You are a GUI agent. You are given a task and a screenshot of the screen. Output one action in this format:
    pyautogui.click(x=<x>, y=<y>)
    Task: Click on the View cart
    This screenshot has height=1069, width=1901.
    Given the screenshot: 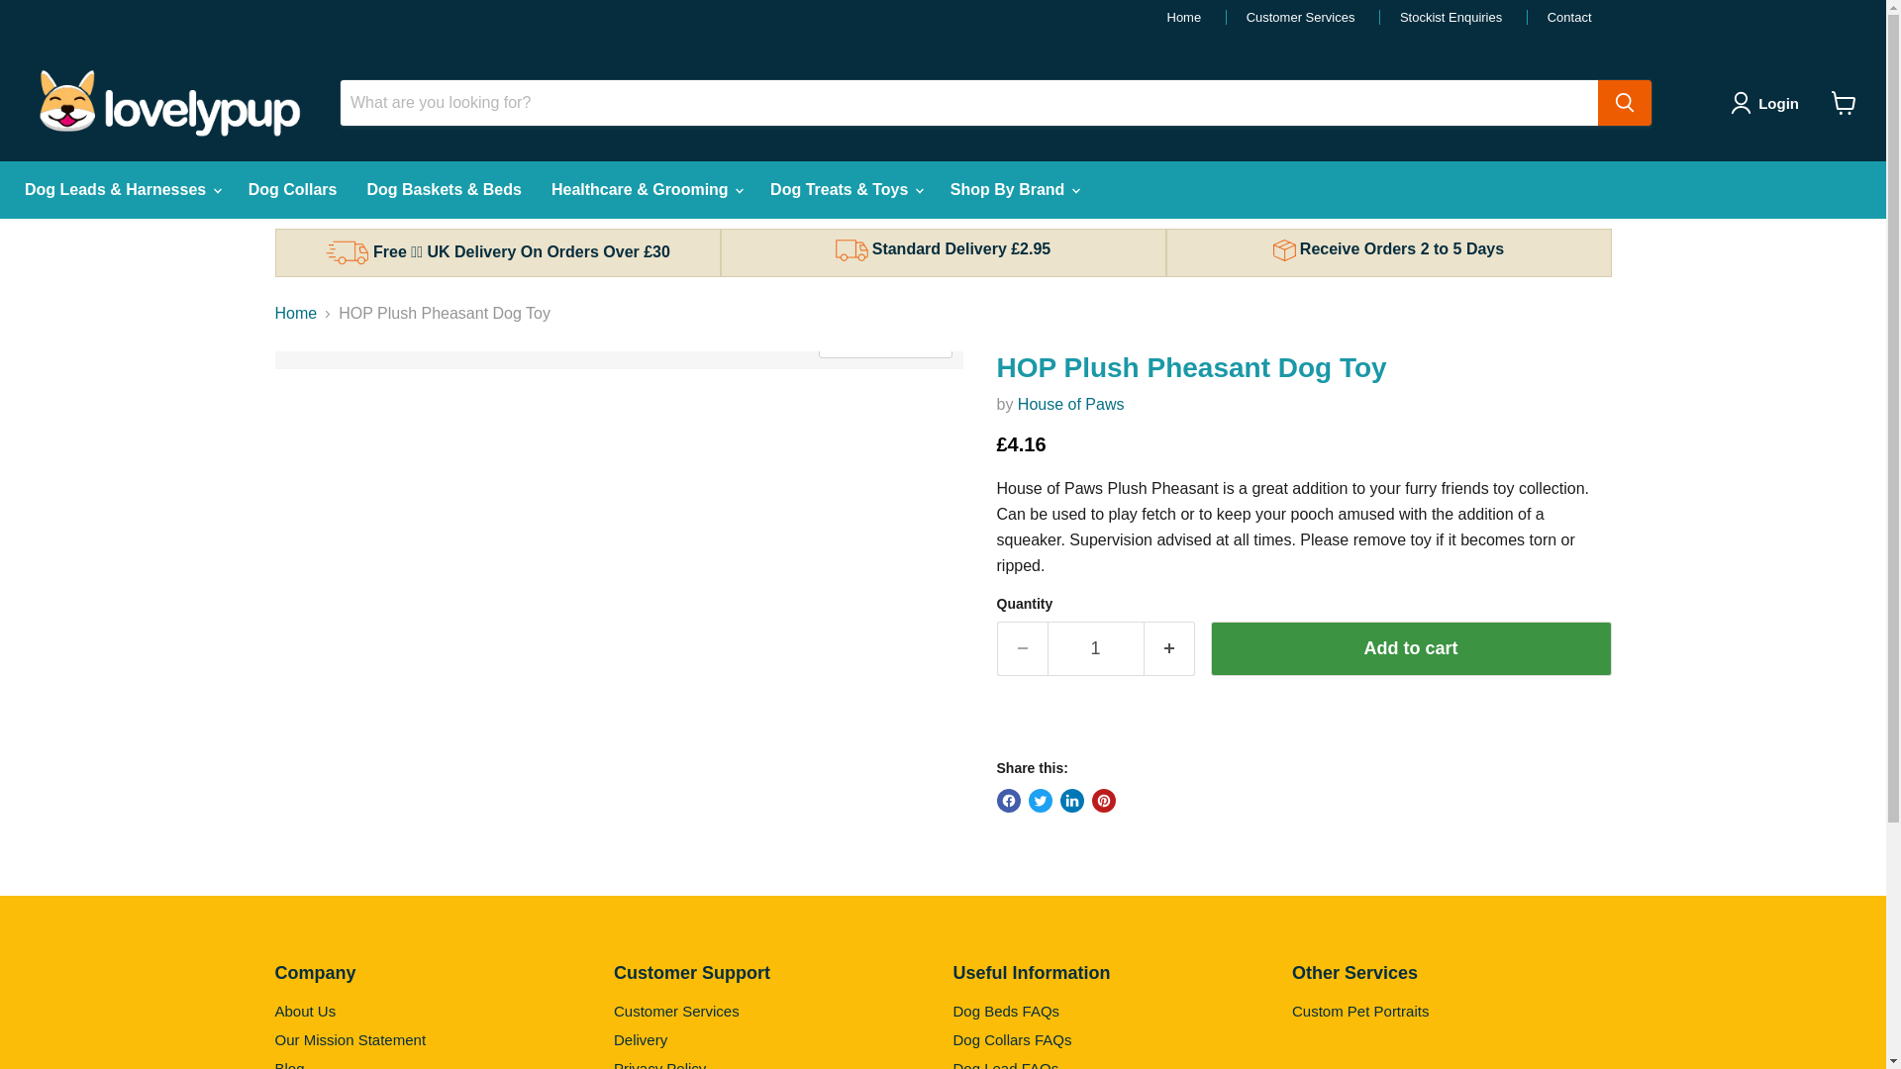 What is the action you would take?
    pyautogui.click(x=1844, y=103)
    